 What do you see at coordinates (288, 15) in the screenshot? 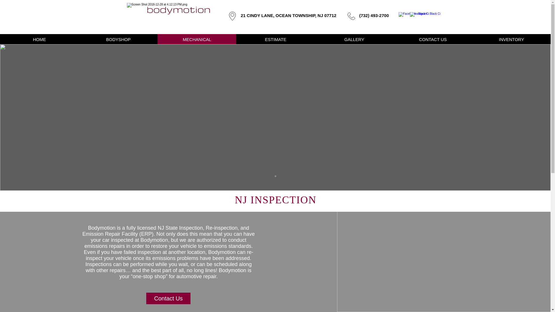
I see ` 21 CINDY LANE, OCEAN TOWNSHIP, NJ 07712` at bounding box center [288, 15].